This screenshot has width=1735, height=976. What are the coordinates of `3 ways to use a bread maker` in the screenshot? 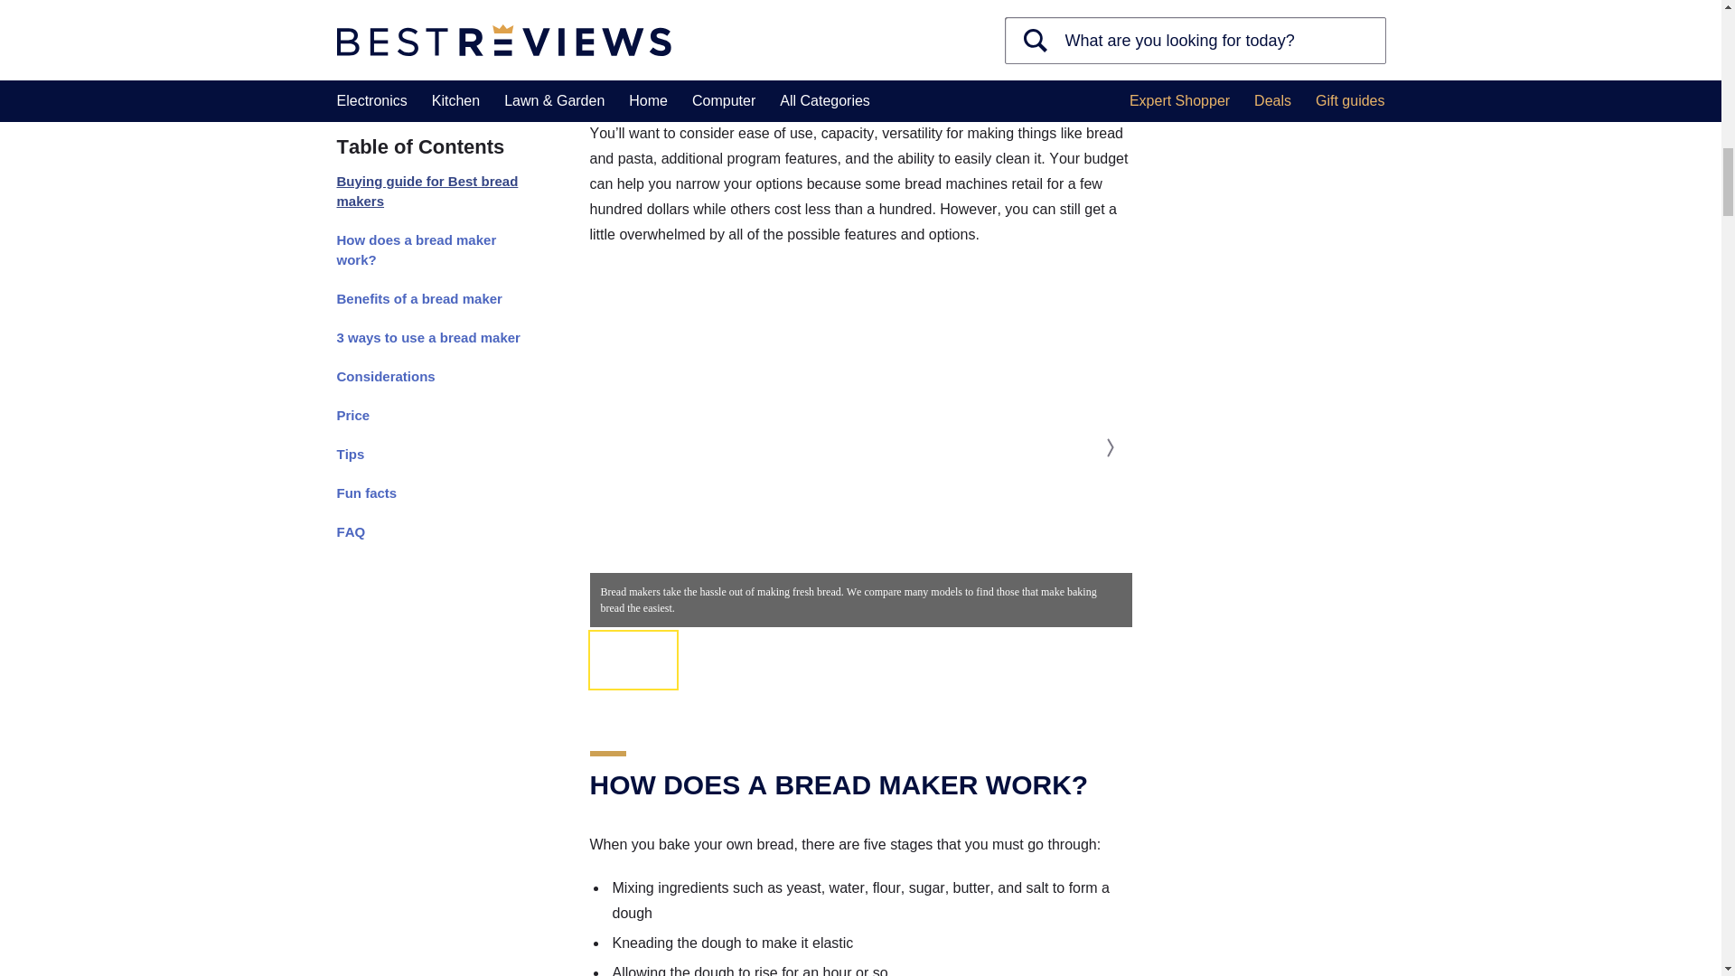 It's located at (430, 36).